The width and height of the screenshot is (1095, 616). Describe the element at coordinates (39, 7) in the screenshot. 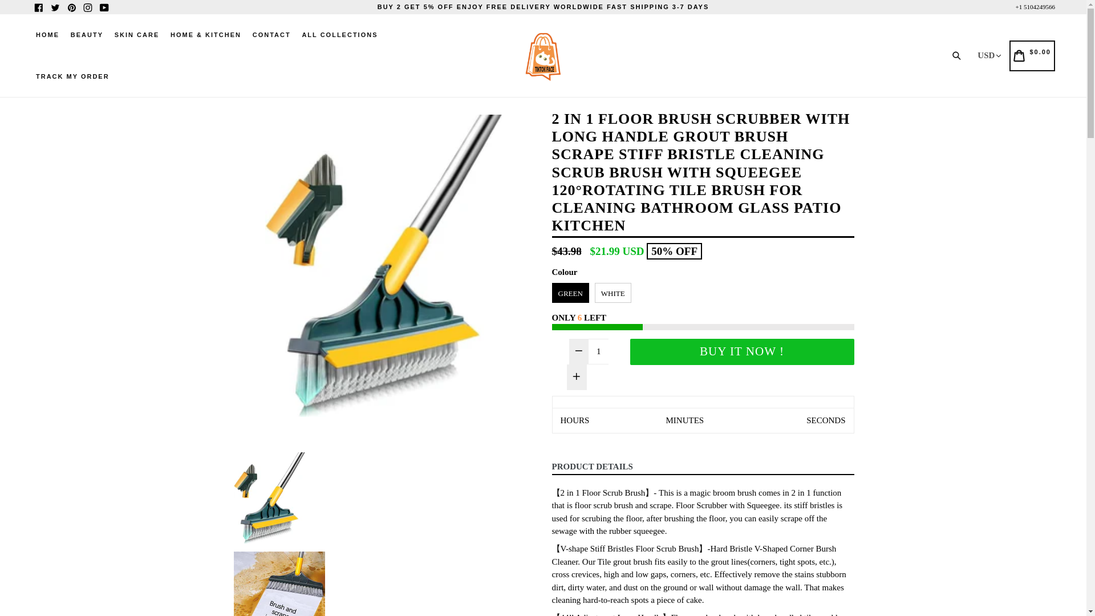

I see `TIKTOK FACE on Facebook` at that location.